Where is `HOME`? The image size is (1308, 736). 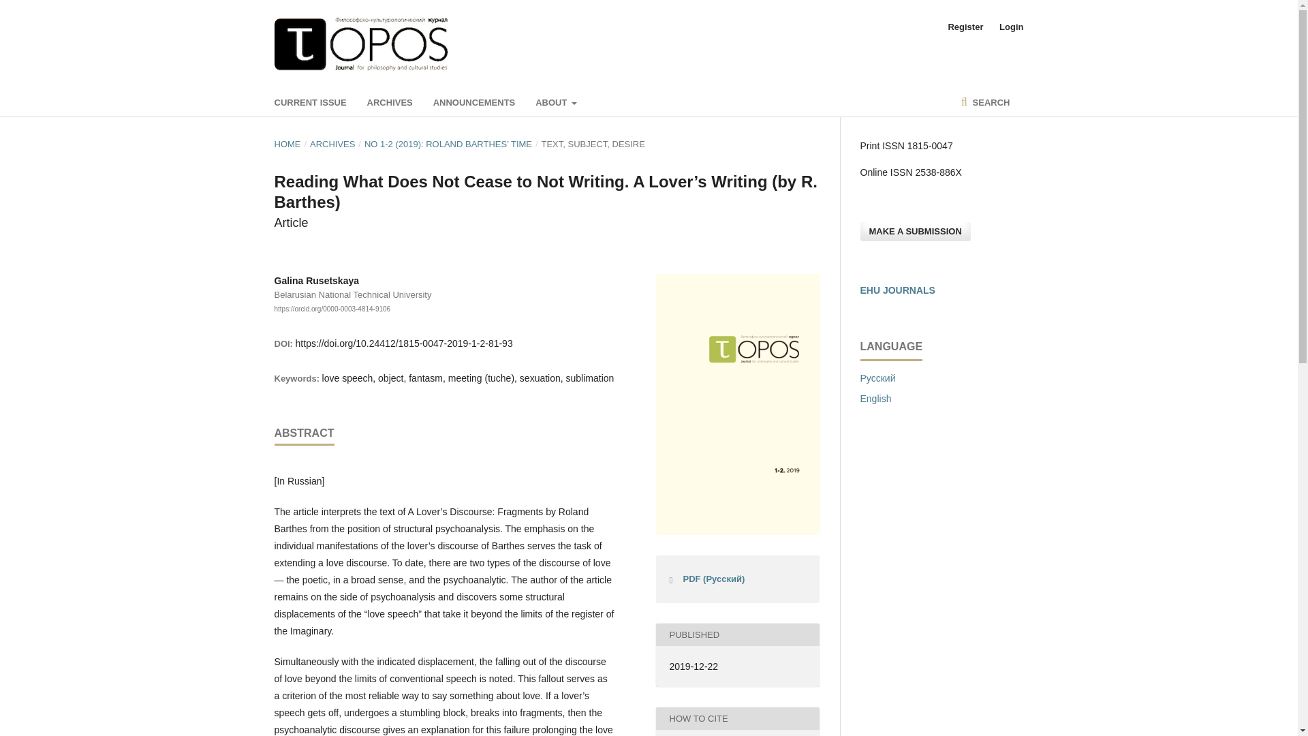 HOME is located at coordinates (287, 144).